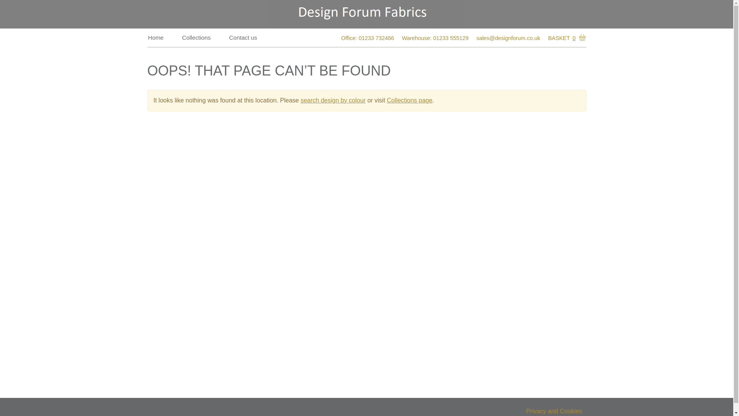 This screenshot has height=416, width=739. I want to click on Warehouse: 01233 555129, so click(435, 39).